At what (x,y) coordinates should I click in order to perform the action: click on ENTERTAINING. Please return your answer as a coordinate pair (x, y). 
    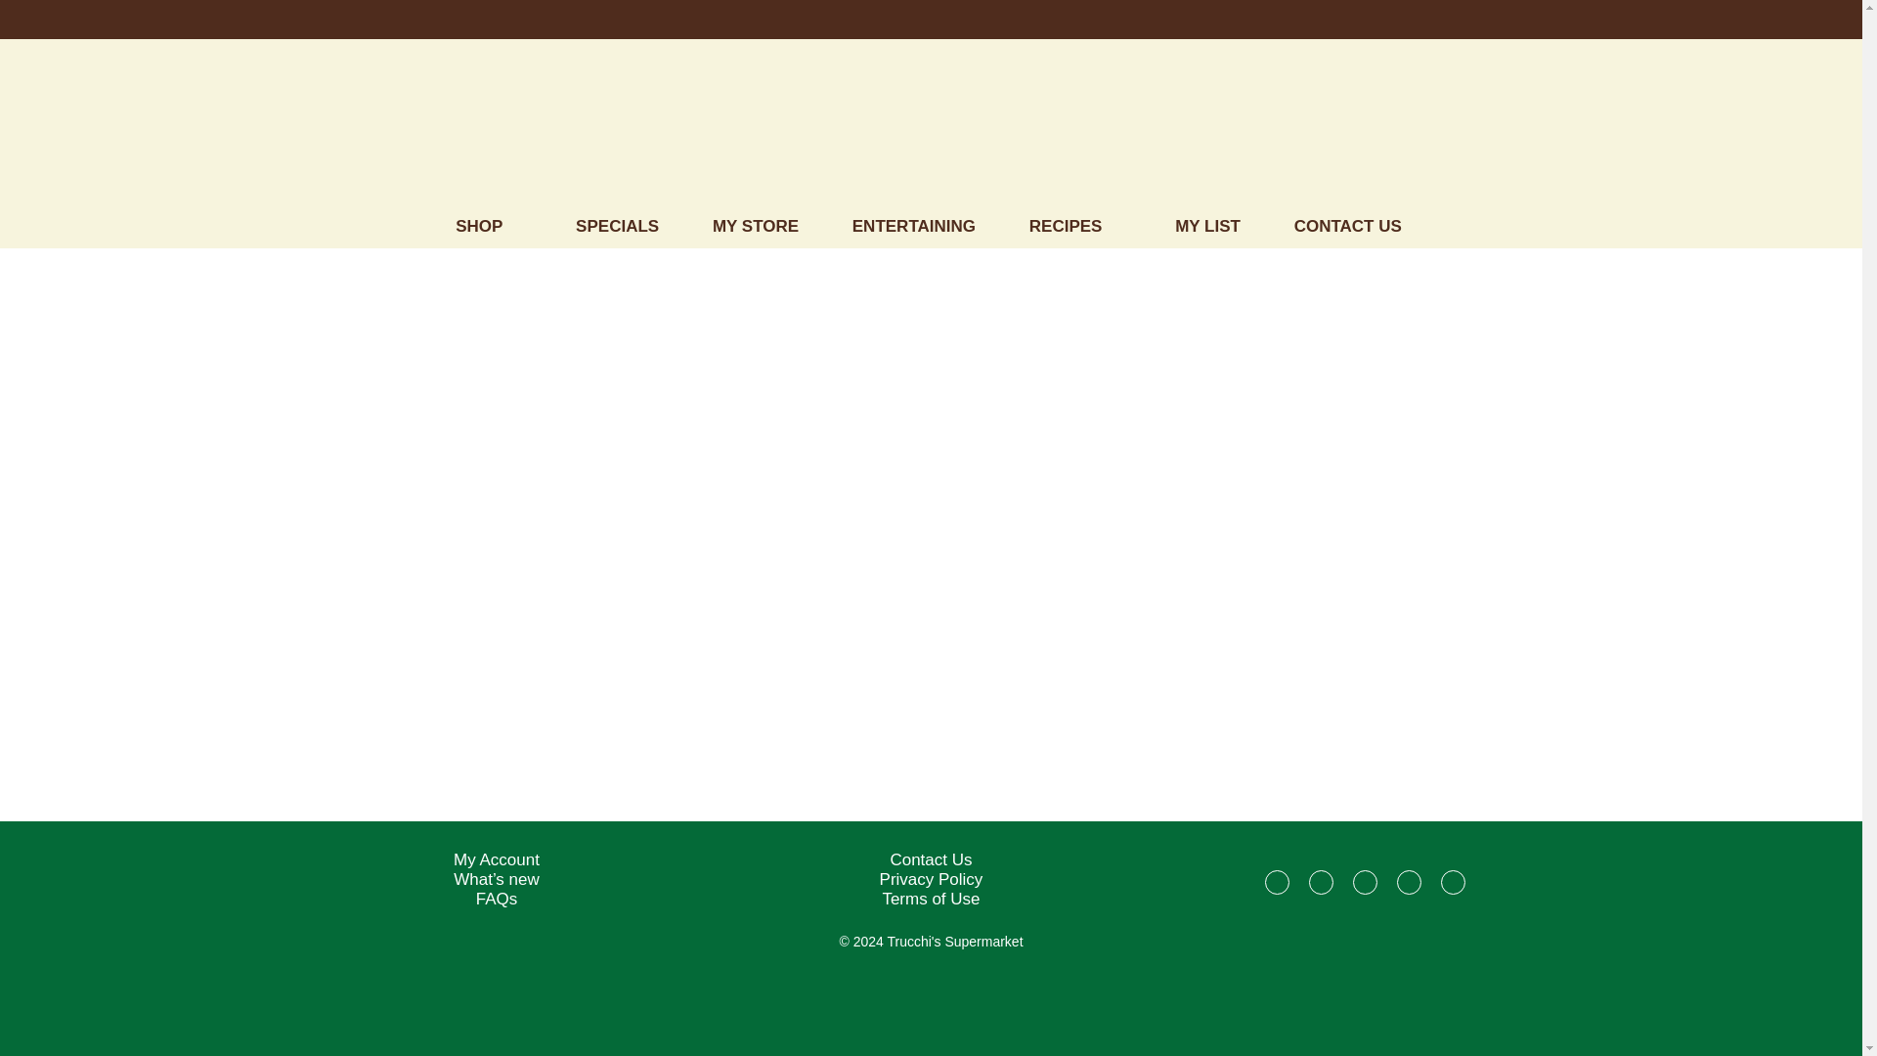
    Looking at the image, I should click on (923, 226).